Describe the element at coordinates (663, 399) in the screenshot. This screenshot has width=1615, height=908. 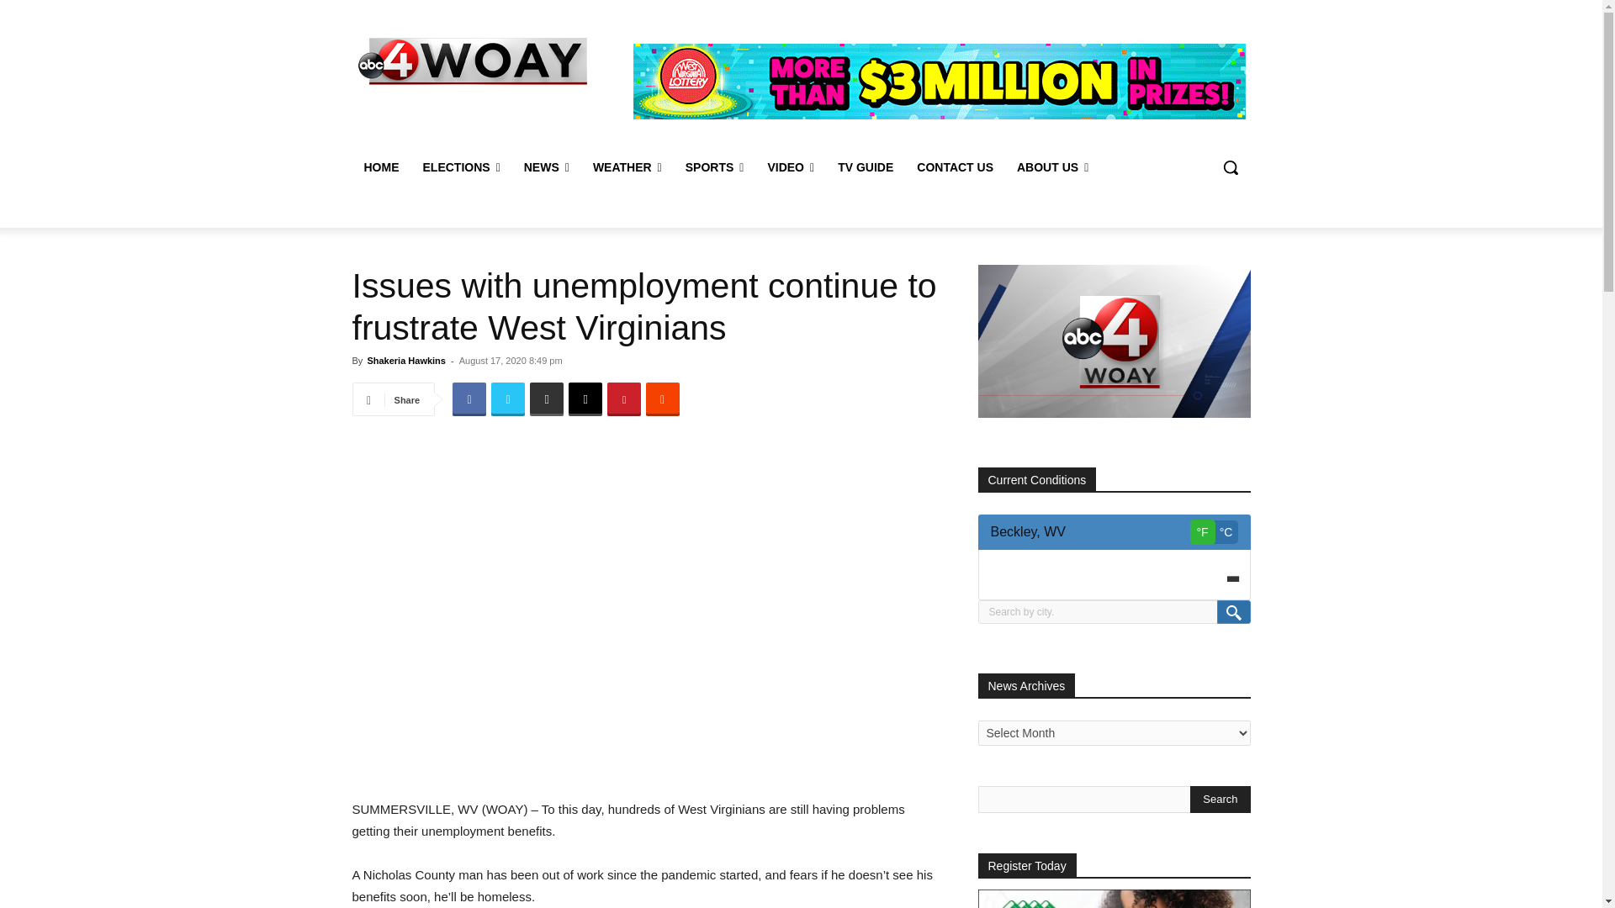
I see `ReddIt` at that location.